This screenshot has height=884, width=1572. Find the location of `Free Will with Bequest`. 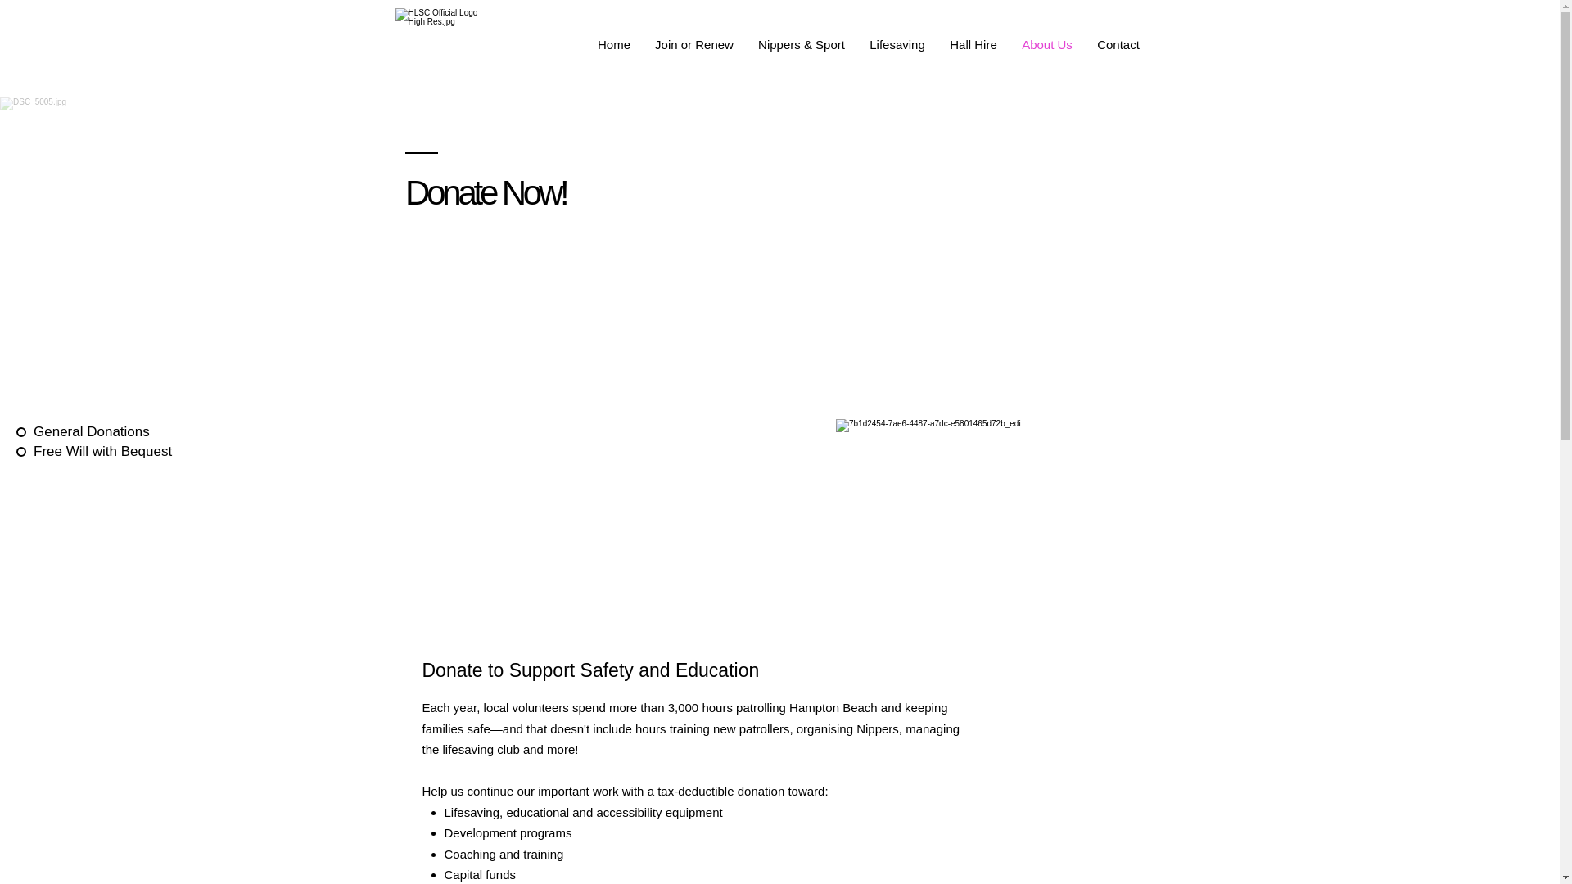

Free Will with Bequest is located at coordinates (97, 452).